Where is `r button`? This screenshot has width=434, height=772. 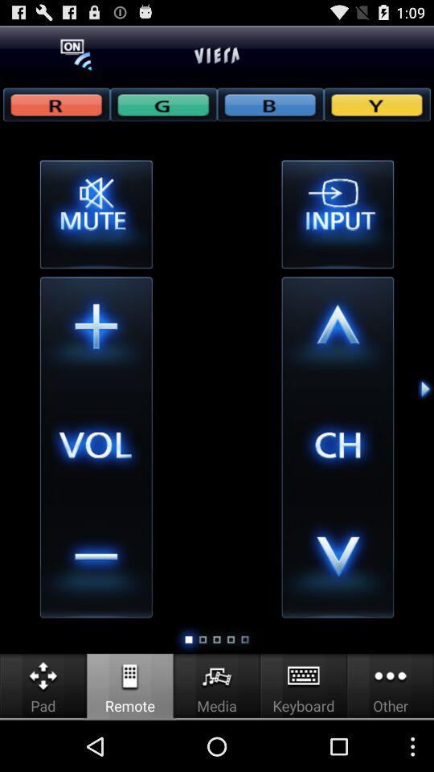 r button is located at coordinates (56, 105).